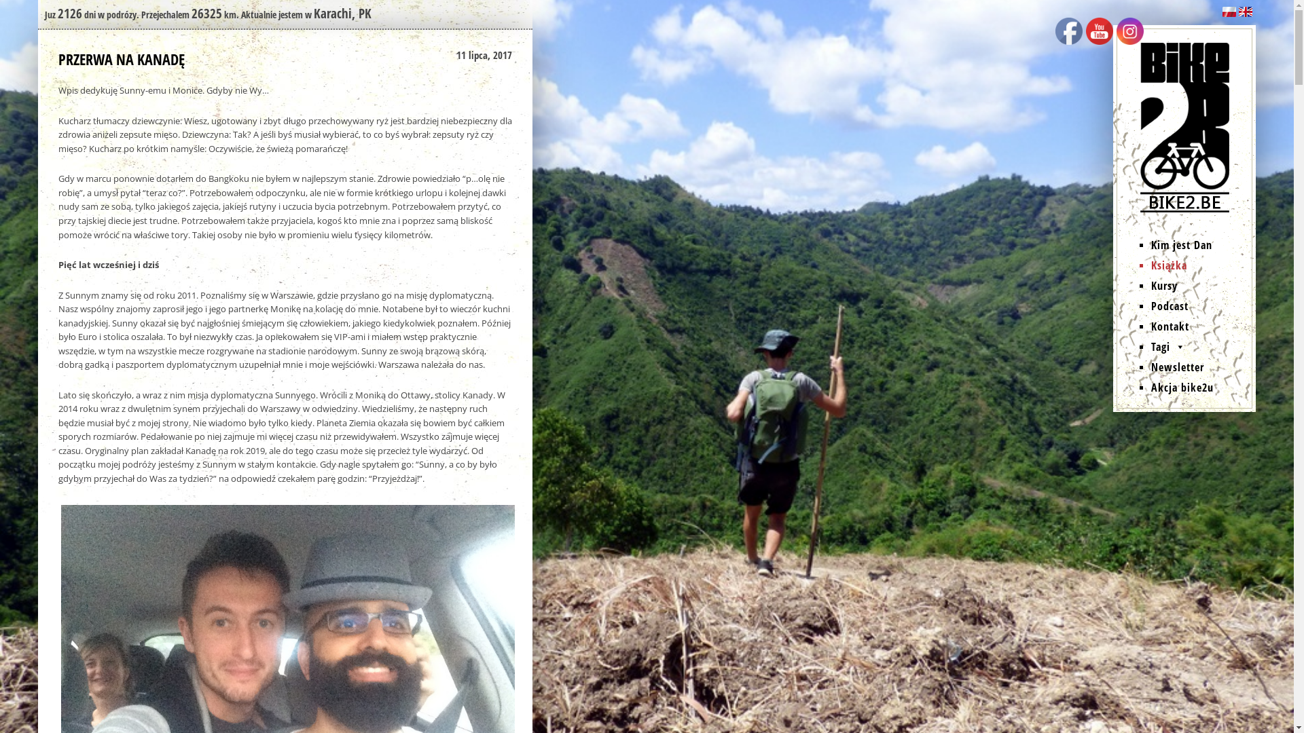  Describe the element at coordinates (1201, 245) in the screenshot. I see `Kim jest Dan` at that location.